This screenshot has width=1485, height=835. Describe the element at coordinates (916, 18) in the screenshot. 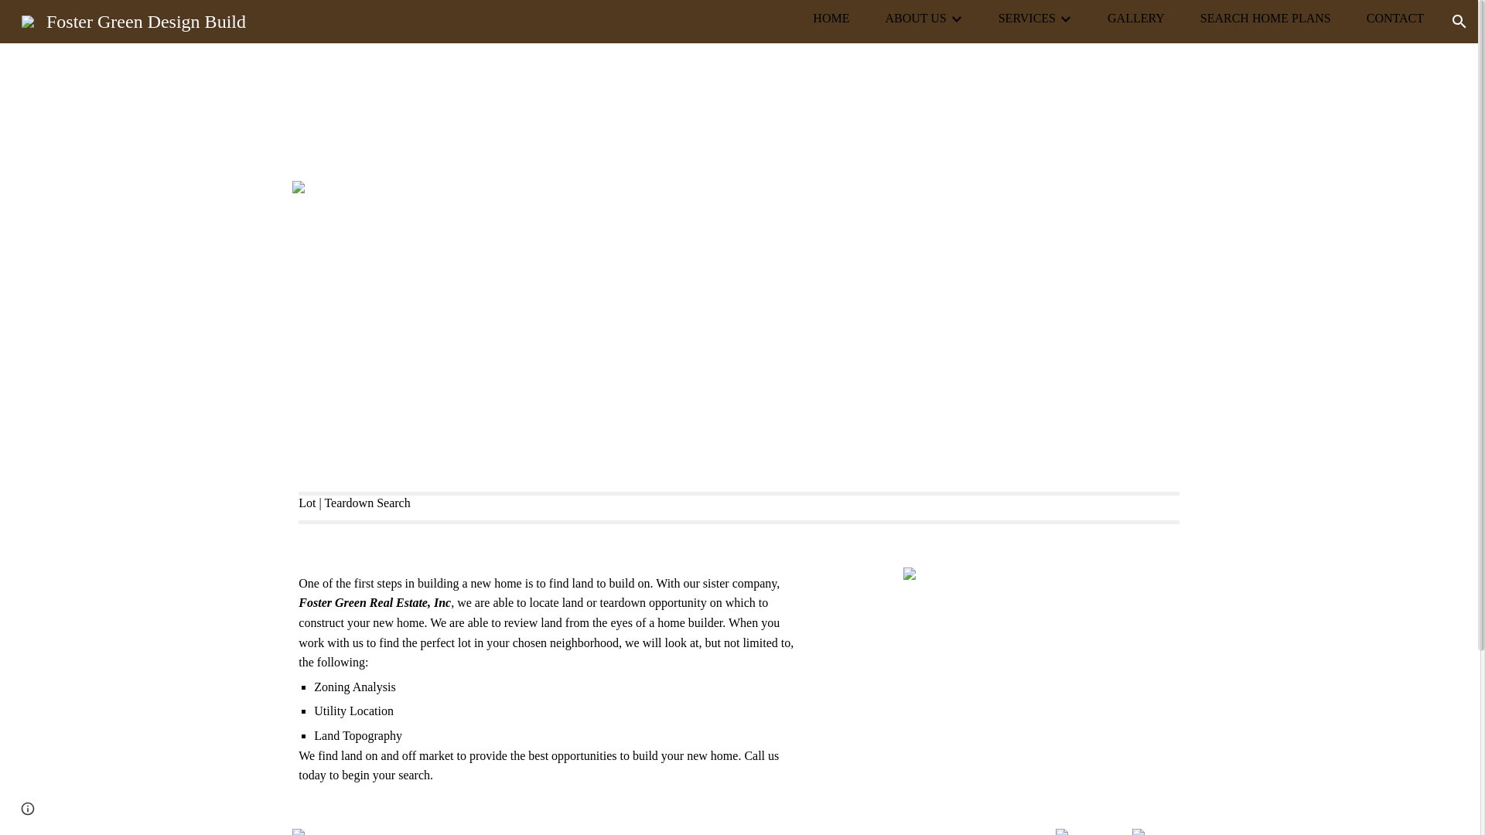

I see `ABOUT US` at that location.